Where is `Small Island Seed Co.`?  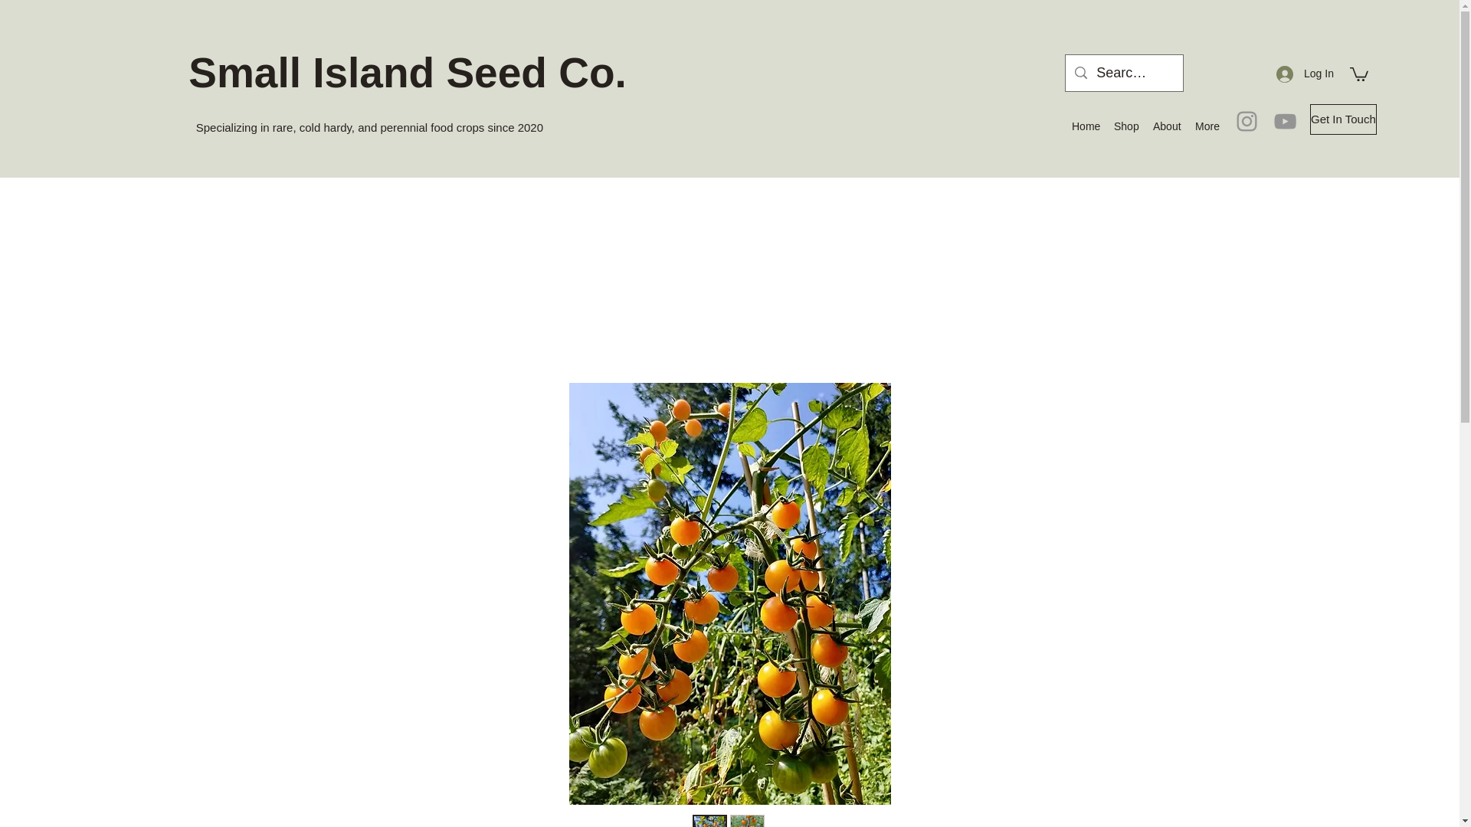
Small Island Seed Co. is located at coordinates (407, 72).